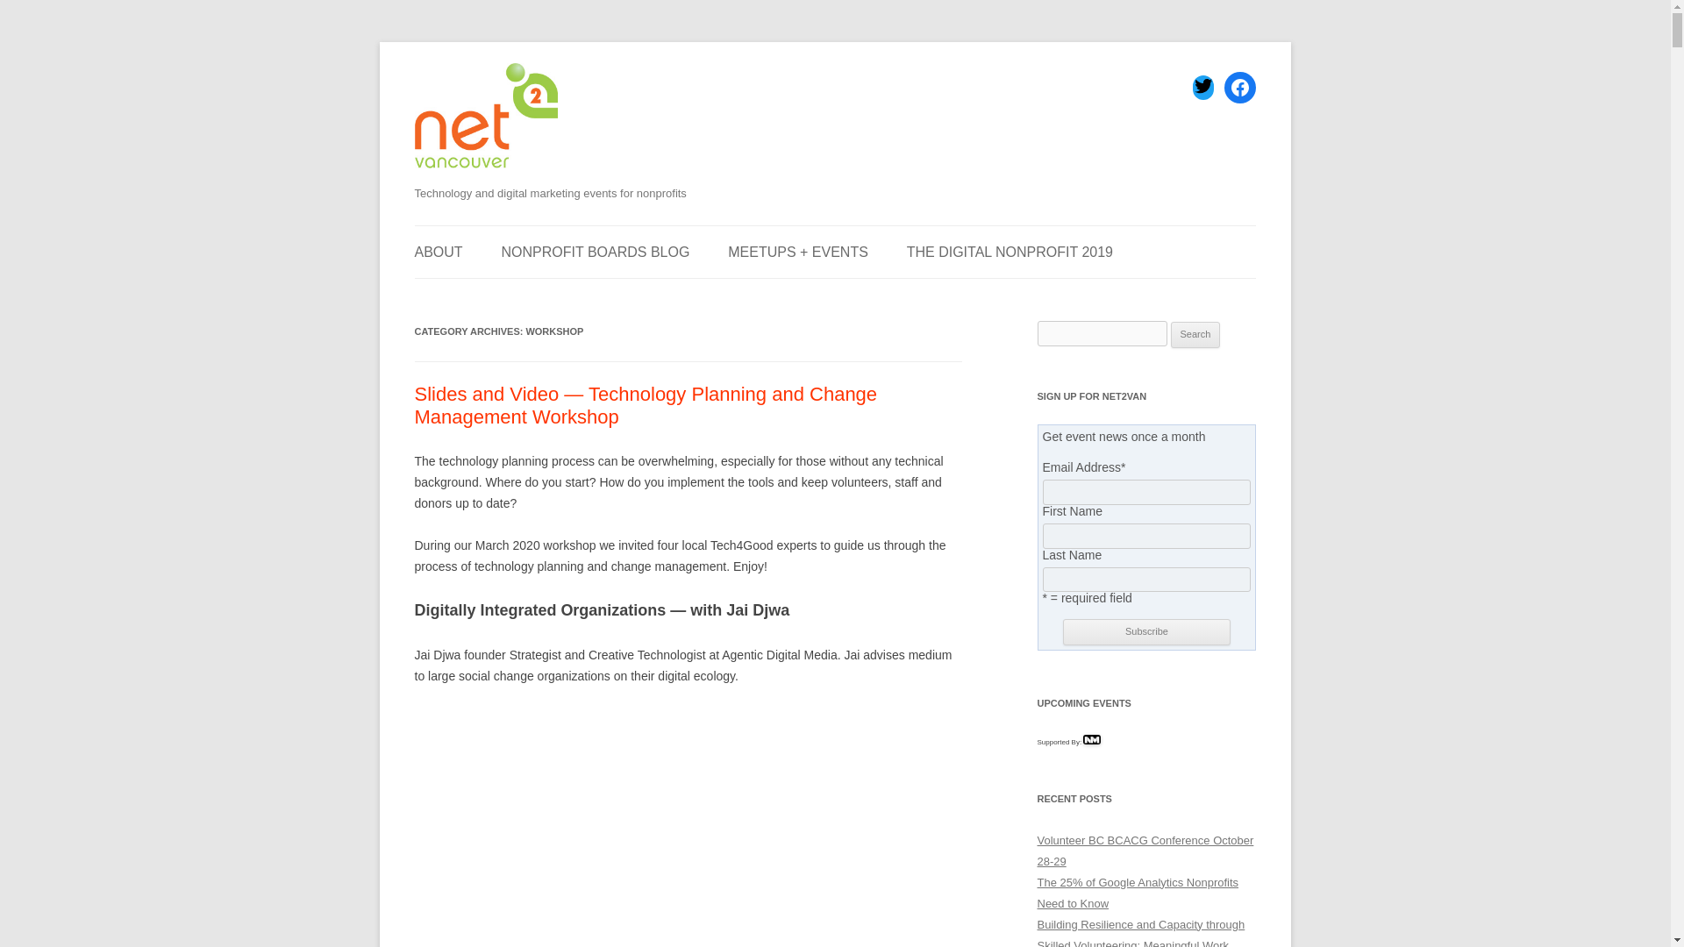  I want to click on Subscribe, so click(1145, 631).